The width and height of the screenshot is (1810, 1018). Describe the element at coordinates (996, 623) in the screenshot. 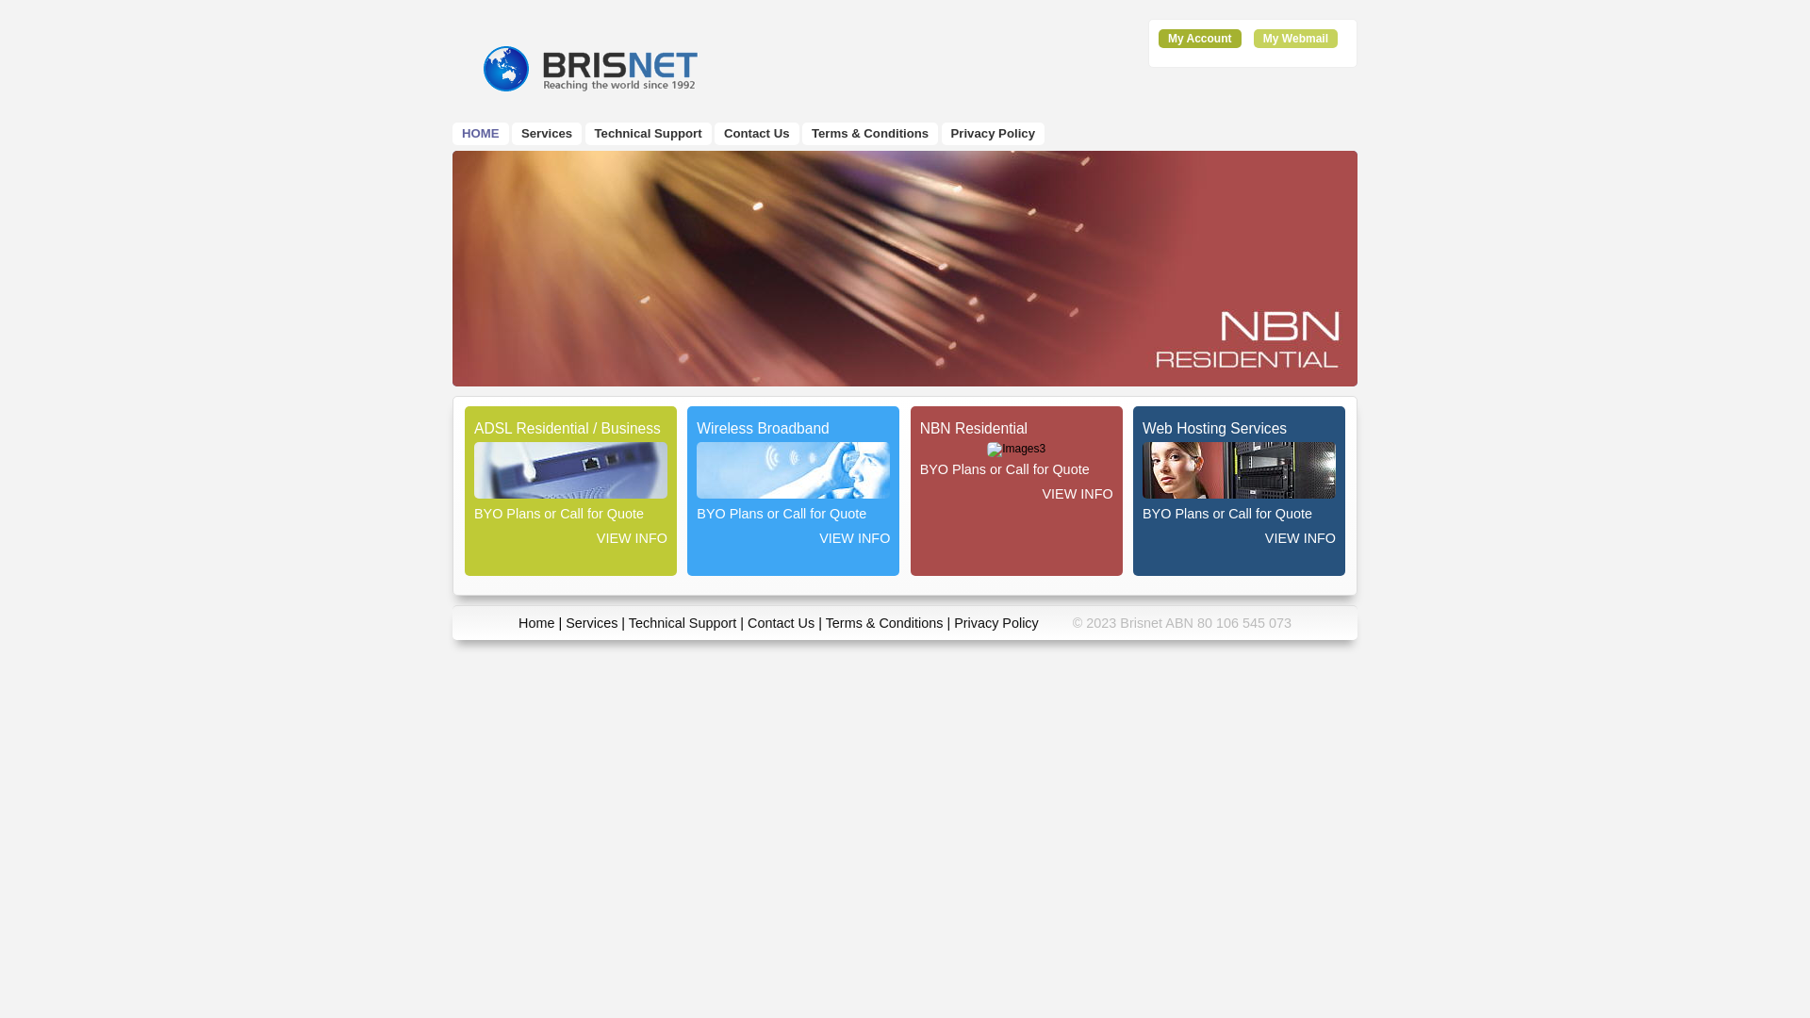

I see `Privacy Policy` at that location.